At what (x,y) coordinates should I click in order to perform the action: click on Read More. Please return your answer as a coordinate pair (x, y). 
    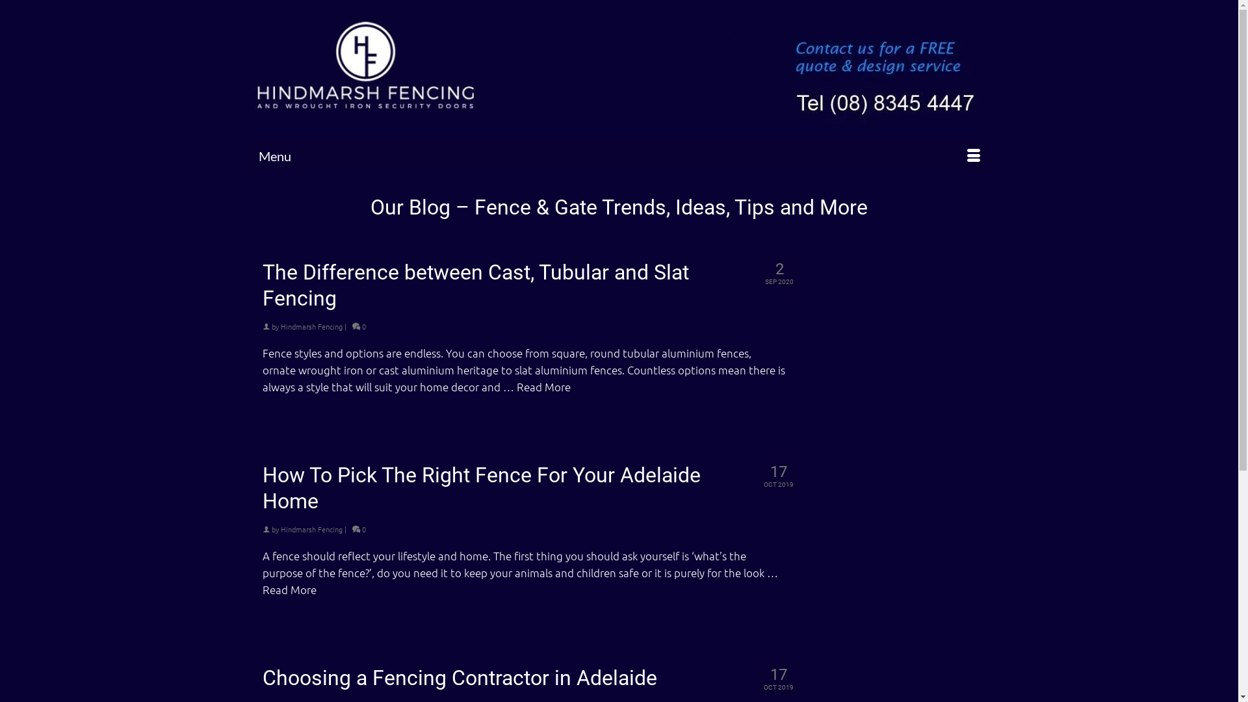
    Looking at the image, I should click on (290, 590).